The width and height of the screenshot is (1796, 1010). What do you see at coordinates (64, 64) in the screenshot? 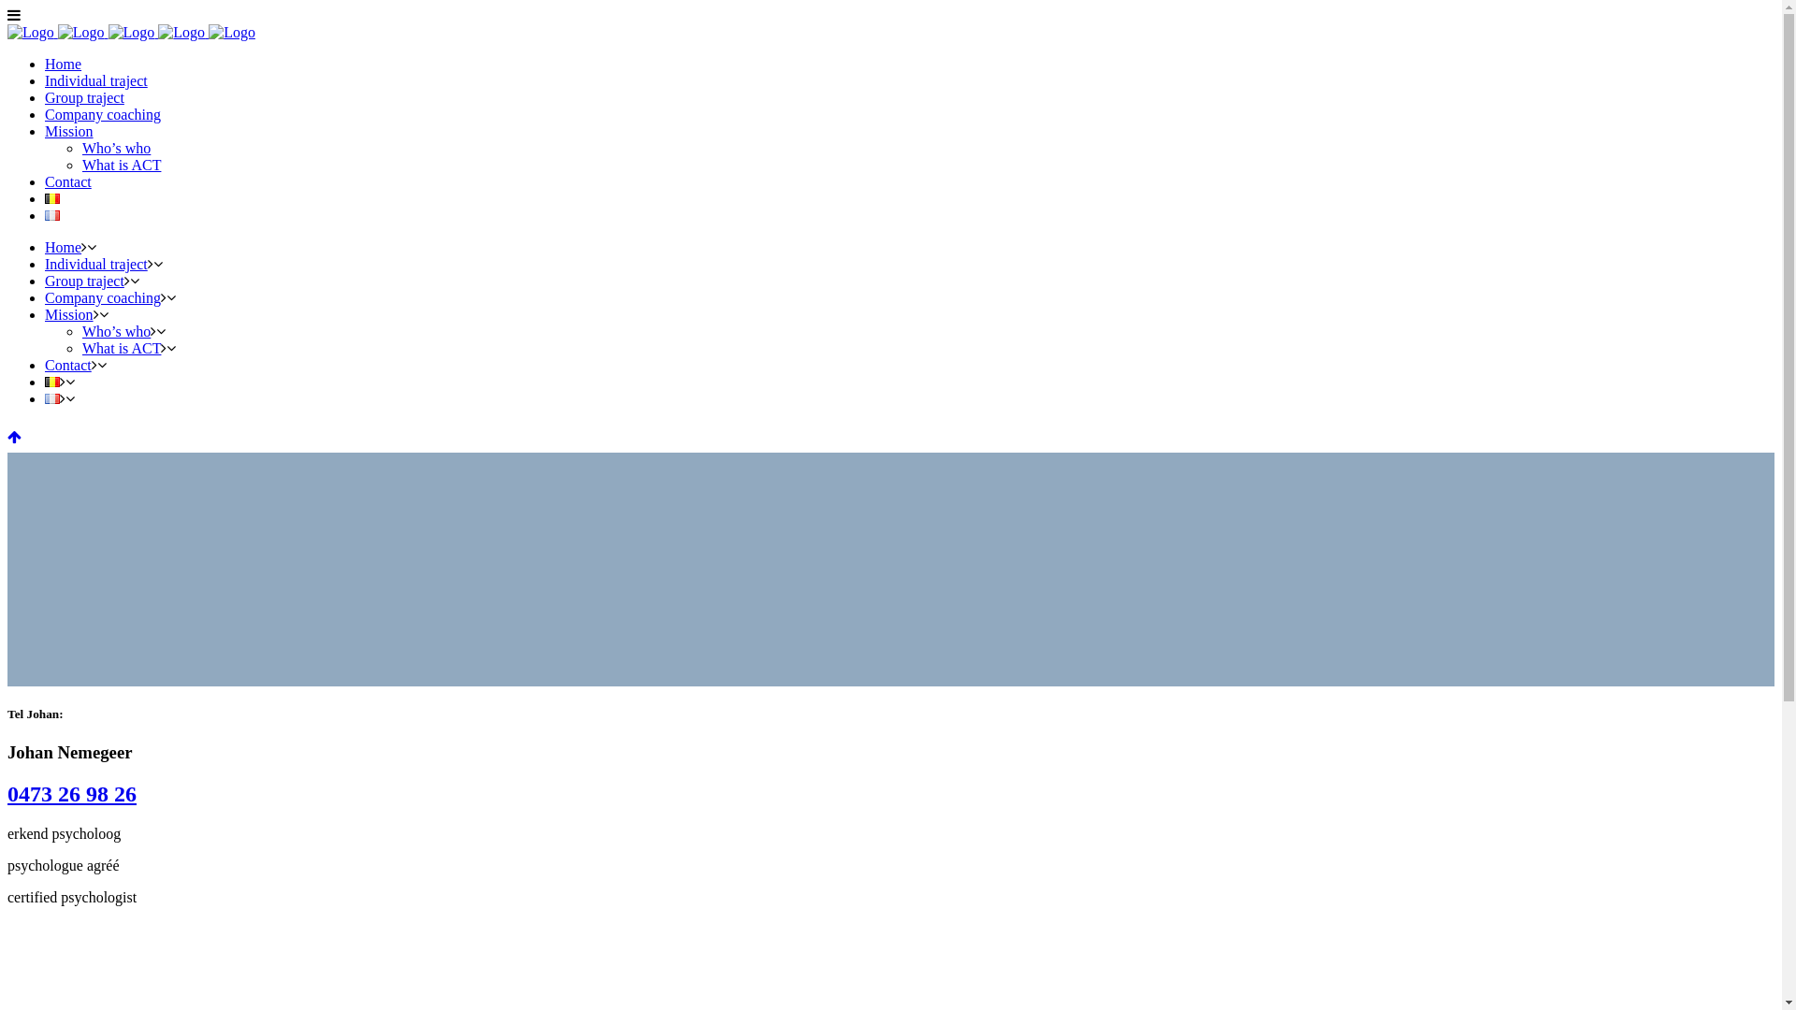
I see `Home` at bounding box center [64, 64].